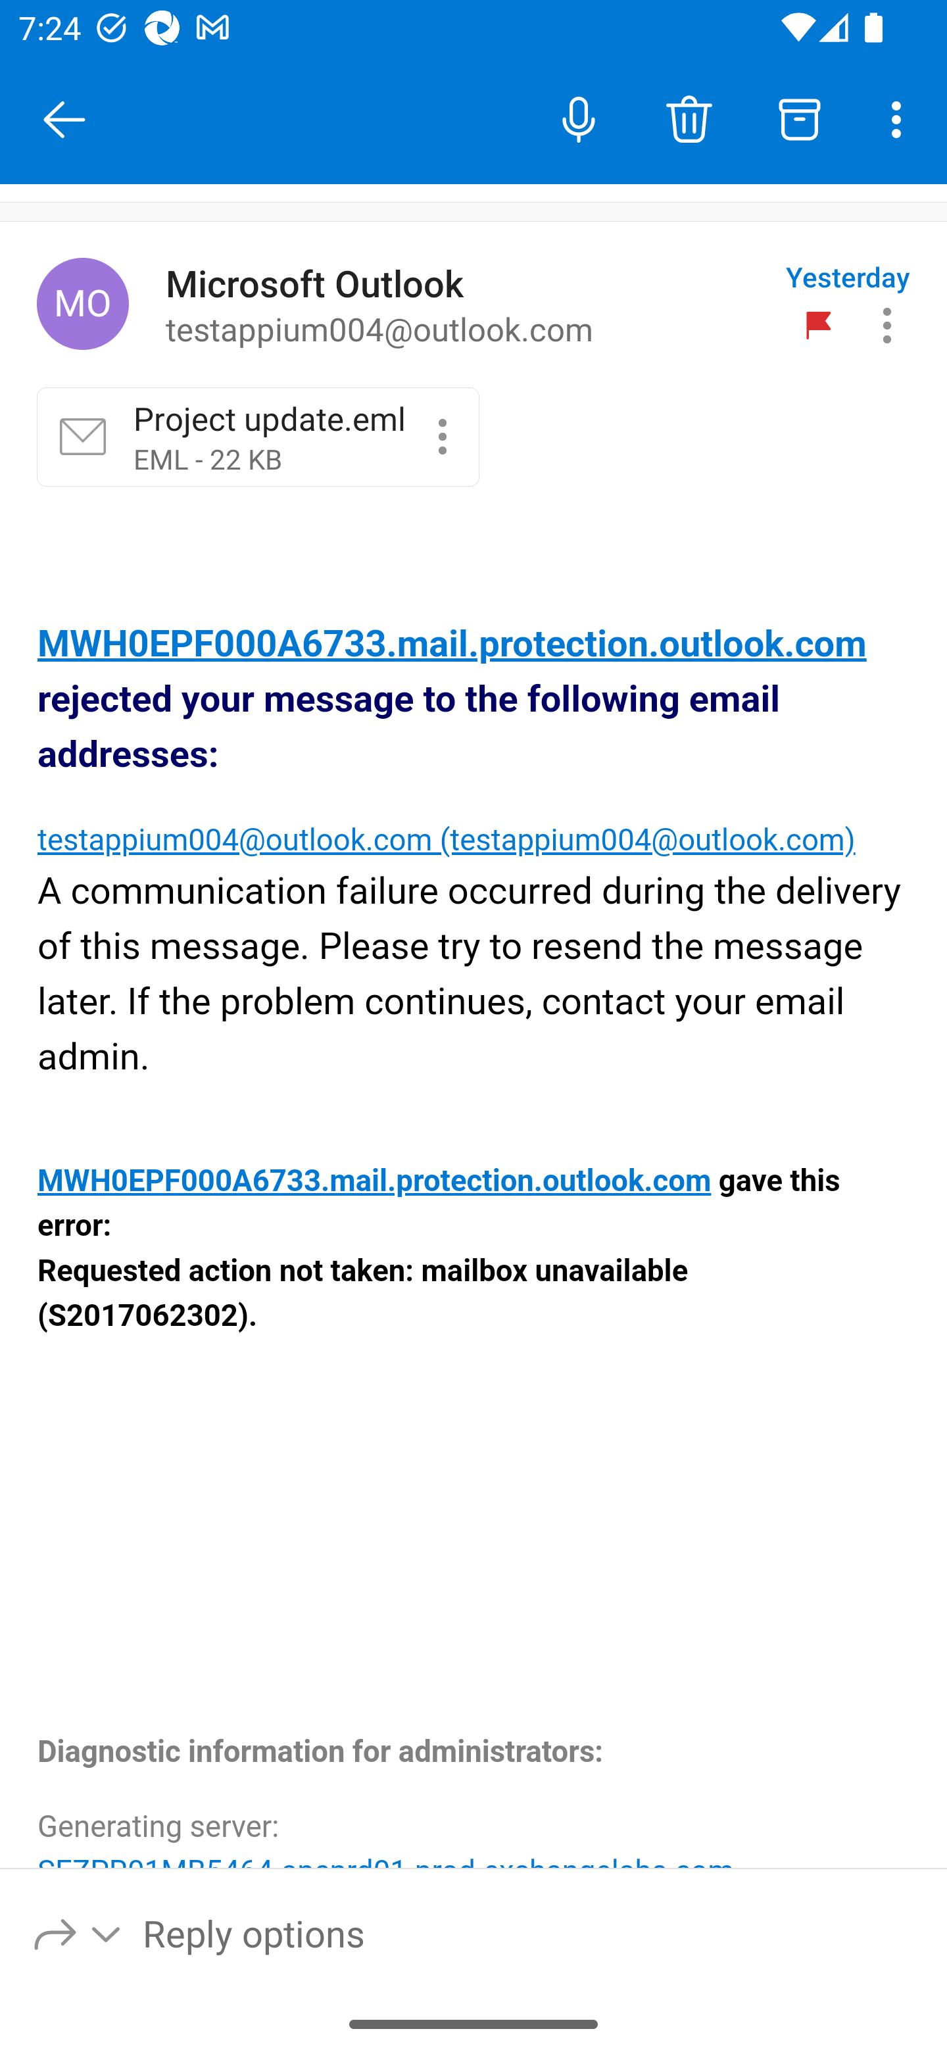  What do you see at coordinates (800, 118) in the screenshot?
I see `Archive` at bounding box center [800, 118].